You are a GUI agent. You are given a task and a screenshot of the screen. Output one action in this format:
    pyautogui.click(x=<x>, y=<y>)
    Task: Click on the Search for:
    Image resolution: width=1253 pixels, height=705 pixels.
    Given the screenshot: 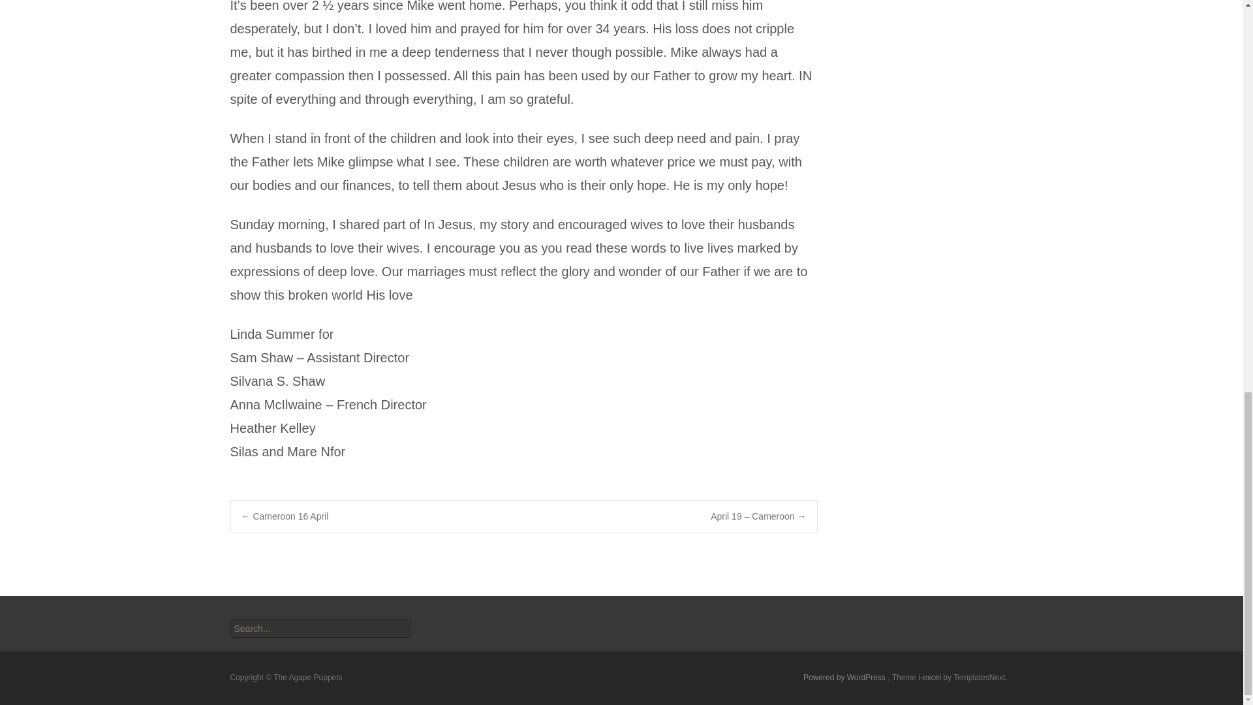 What is the action you would take?
    pyautogui.click(x=319, y=629)
    